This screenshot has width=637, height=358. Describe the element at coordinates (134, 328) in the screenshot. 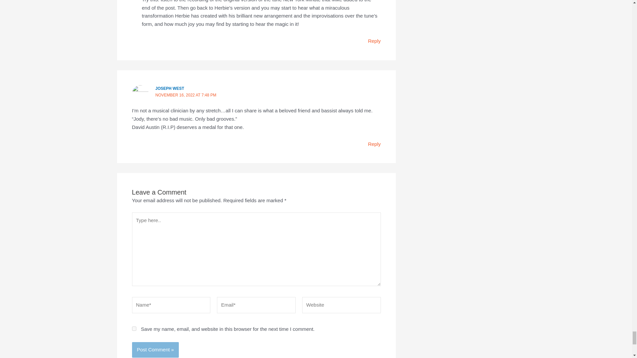

I see `yes` at that location.